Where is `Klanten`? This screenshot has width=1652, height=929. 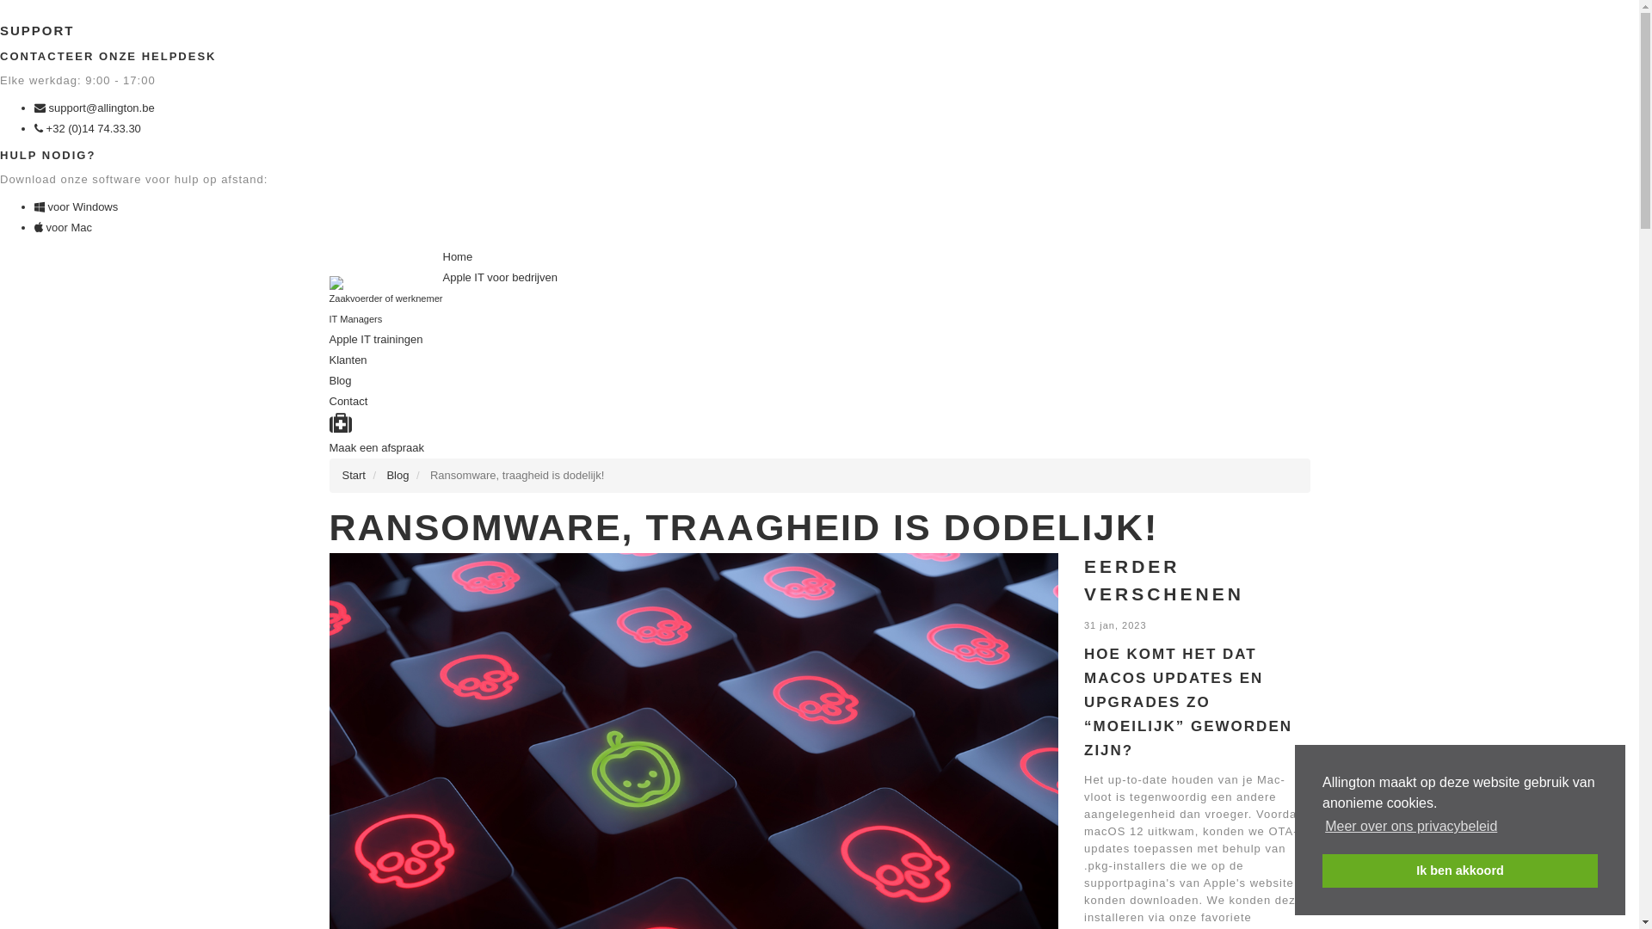
Klanten is located at coordinates (348, 360).